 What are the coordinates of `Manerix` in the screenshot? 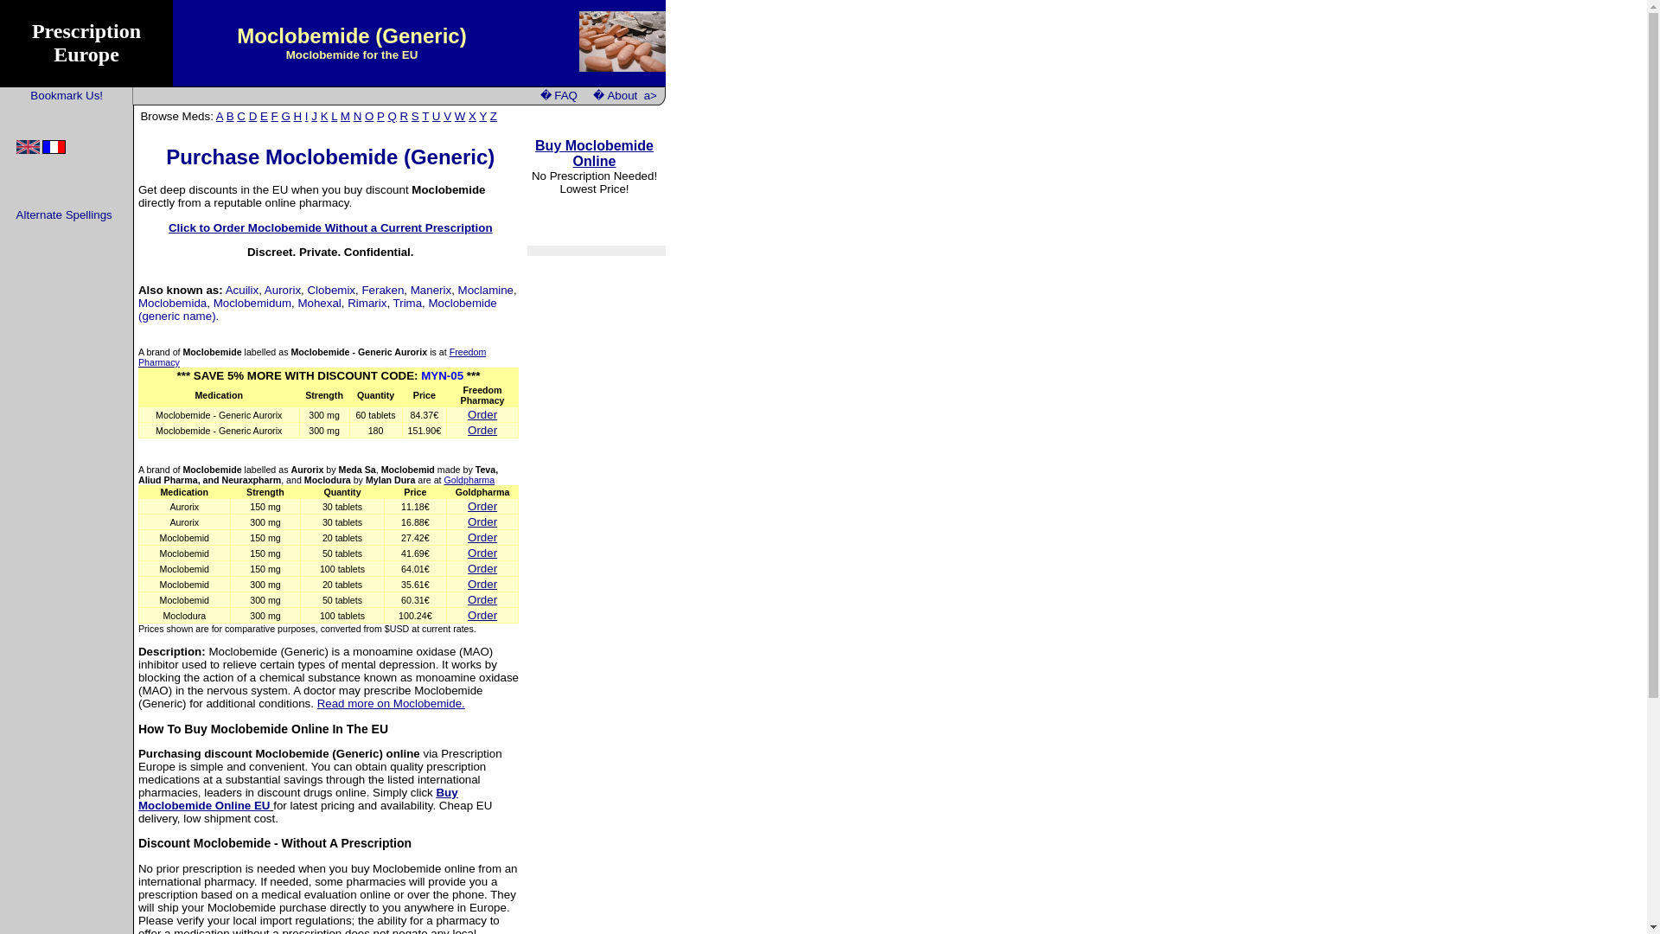 It's located at (431, 291).